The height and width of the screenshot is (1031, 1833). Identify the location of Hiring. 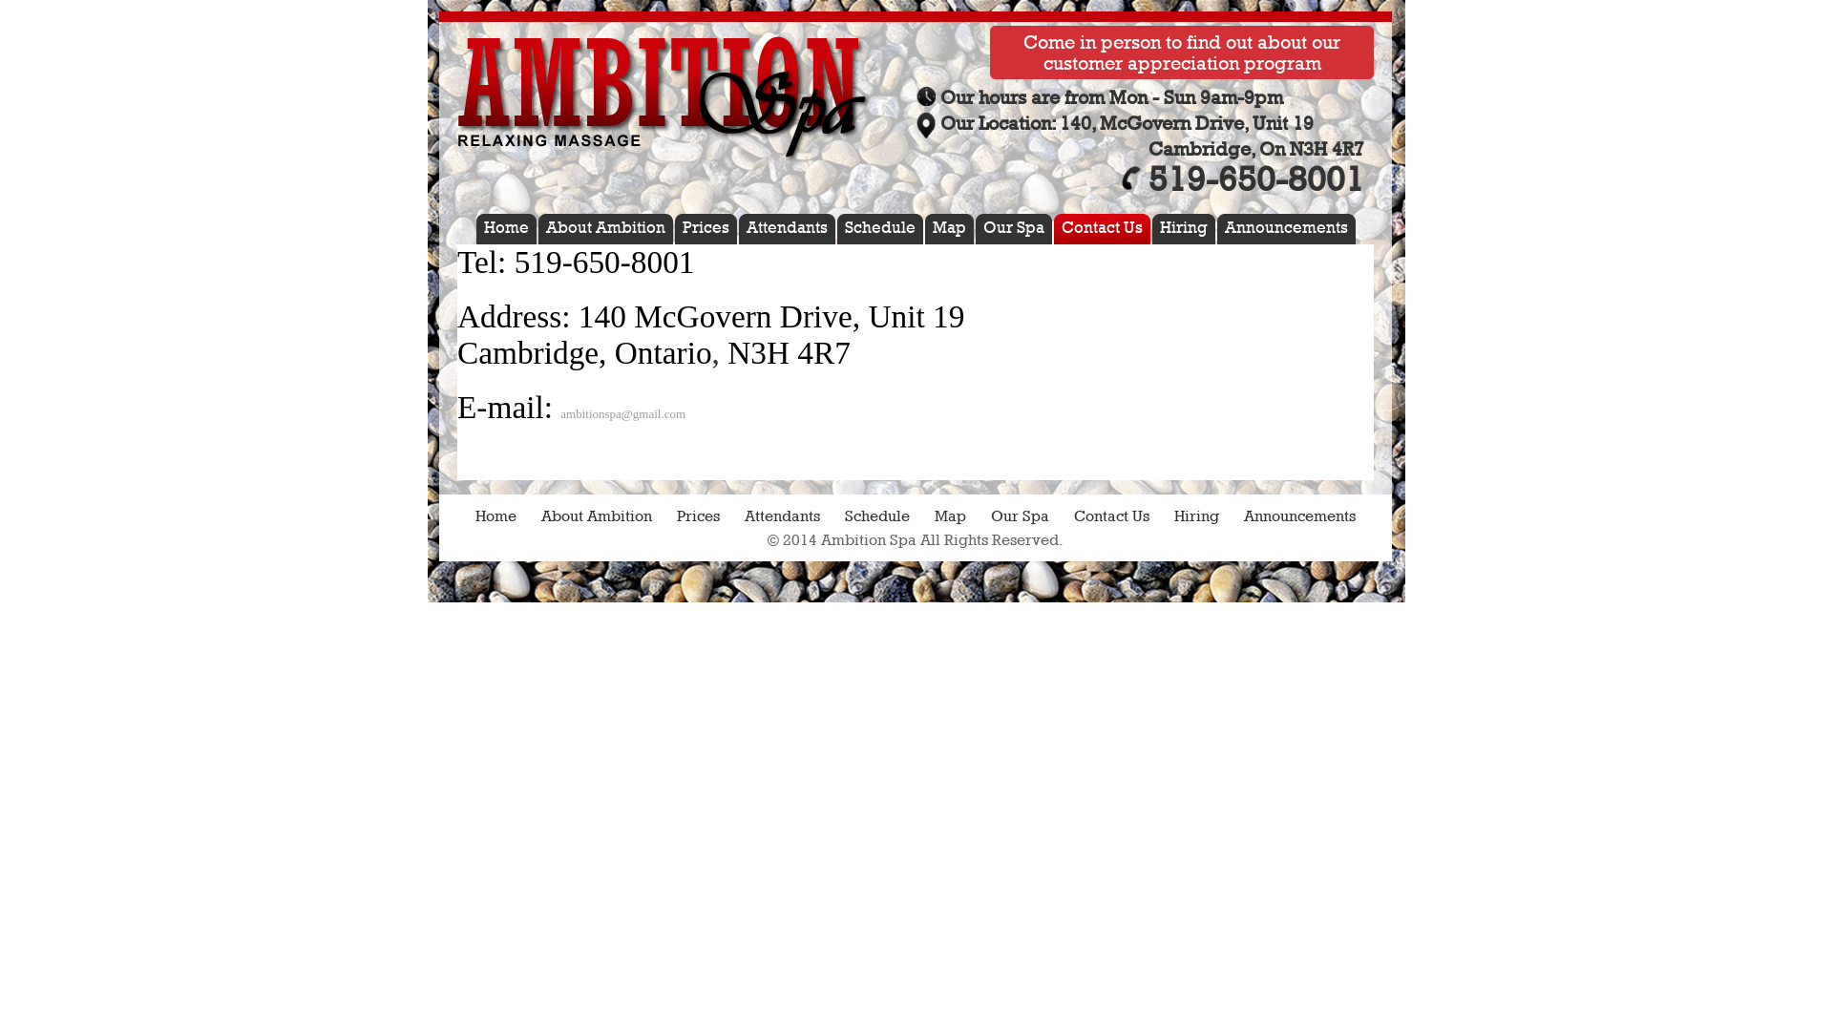
(1197, 515).